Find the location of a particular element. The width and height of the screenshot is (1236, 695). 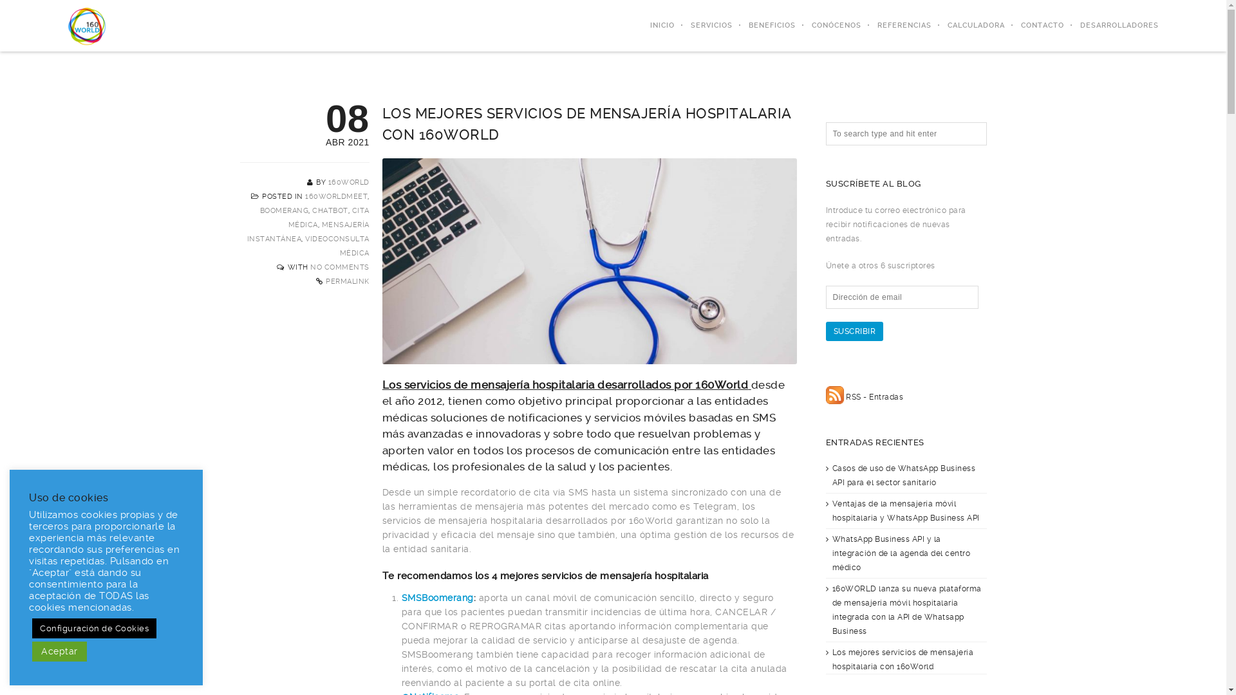

Aceptar is located at coordinates (59, 651).